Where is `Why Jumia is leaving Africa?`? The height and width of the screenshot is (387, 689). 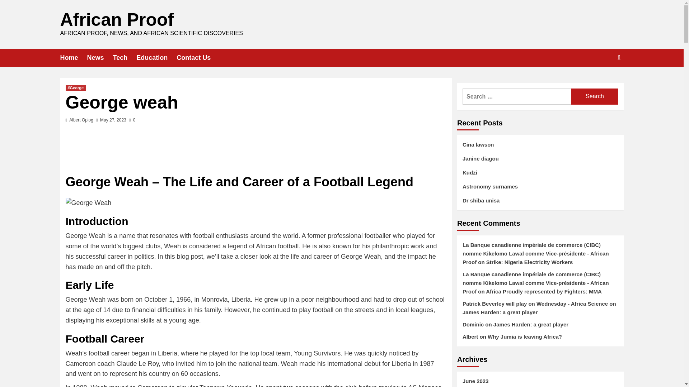
Why Jumia is leaving Africa? is located at coordinates (525, 336).